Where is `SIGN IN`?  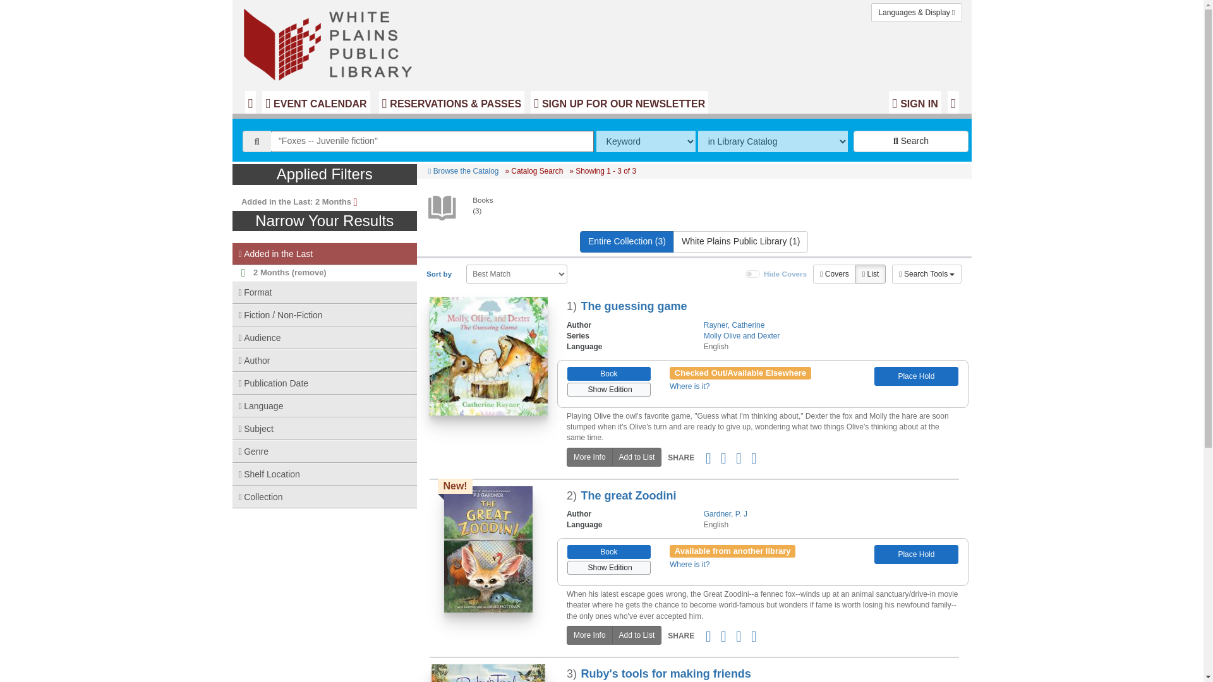 SIGN IN is located at coordinates (915, 102).